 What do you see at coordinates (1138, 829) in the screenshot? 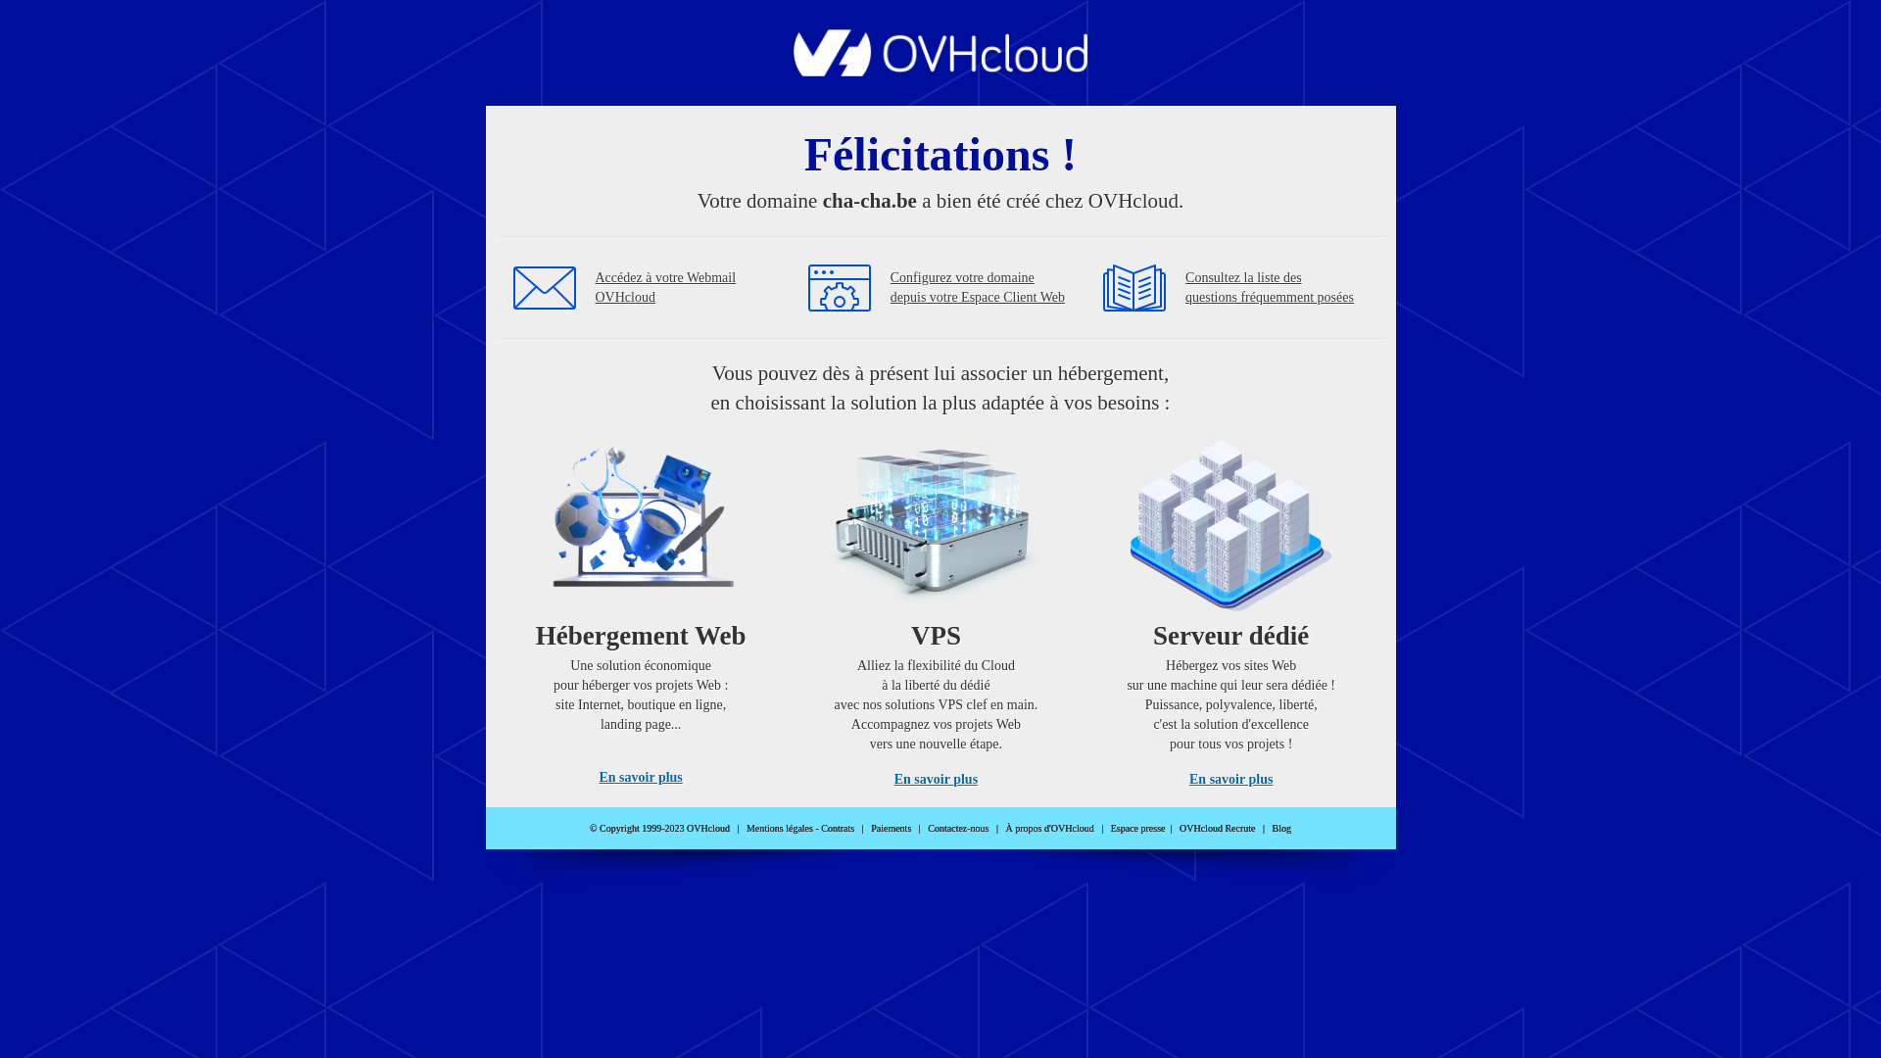
I see `Espace presse` at bounding box center [1138, 829].